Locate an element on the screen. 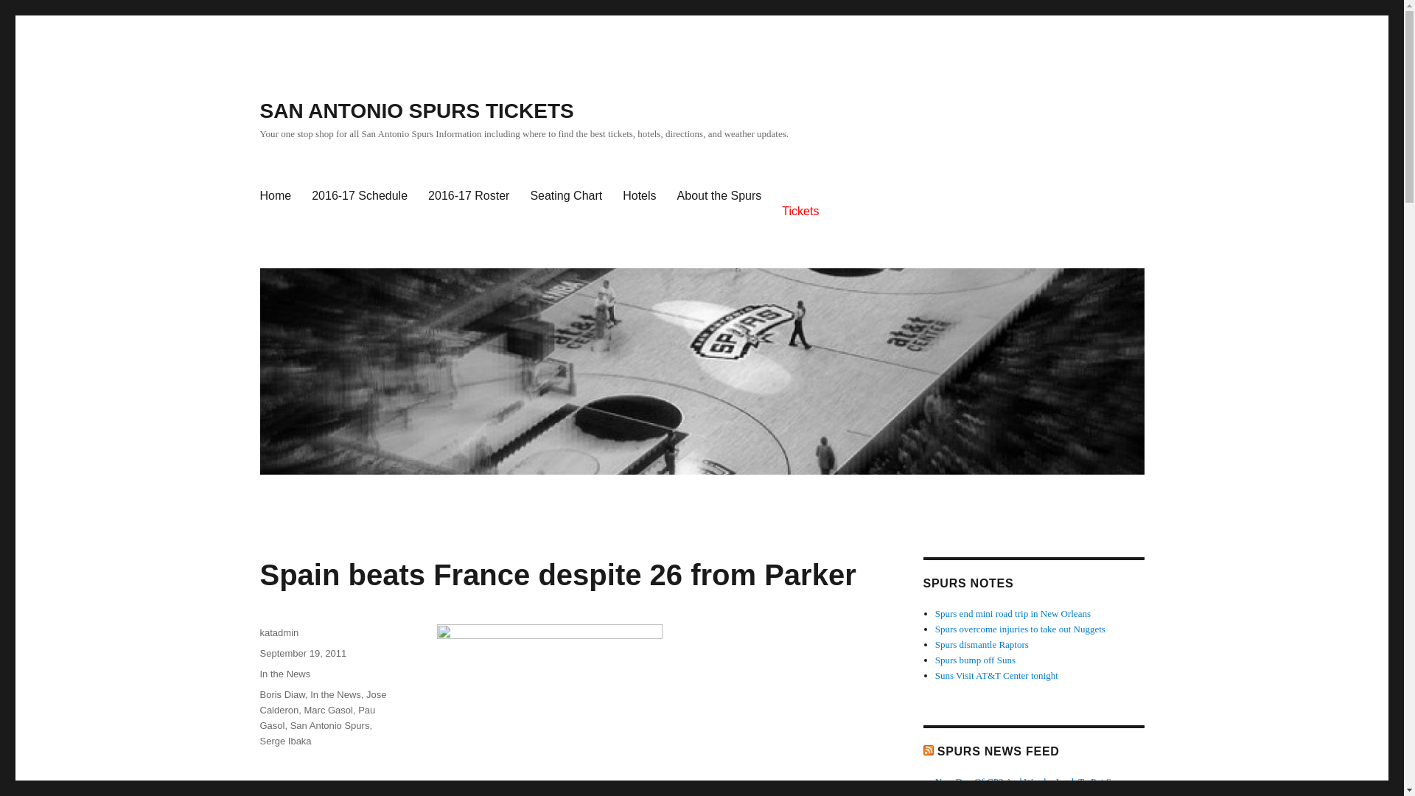  About the Spurs is located at coordinates (719, 196).